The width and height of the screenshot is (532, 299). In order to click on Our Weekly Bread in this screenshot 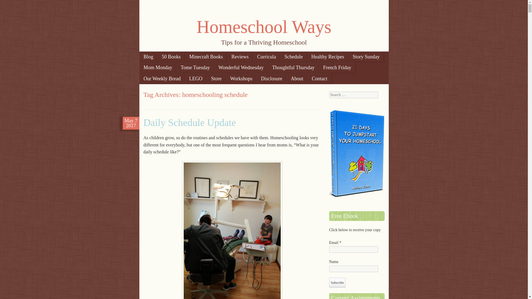, I will do `click(162, 79)`.